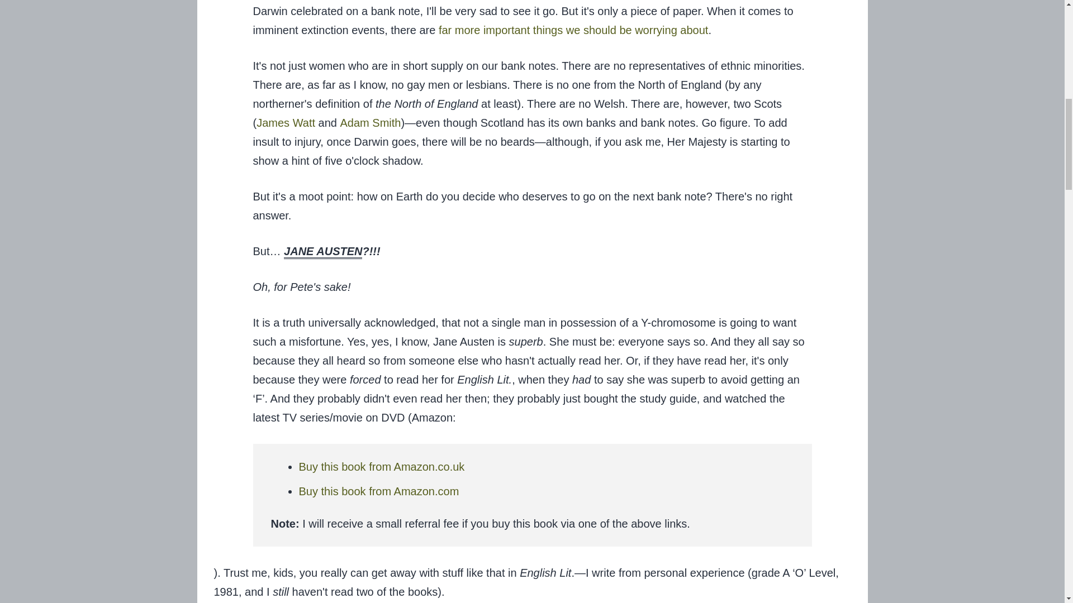  I want to click on Buy this book from Amazon.com, so click(378, 491).